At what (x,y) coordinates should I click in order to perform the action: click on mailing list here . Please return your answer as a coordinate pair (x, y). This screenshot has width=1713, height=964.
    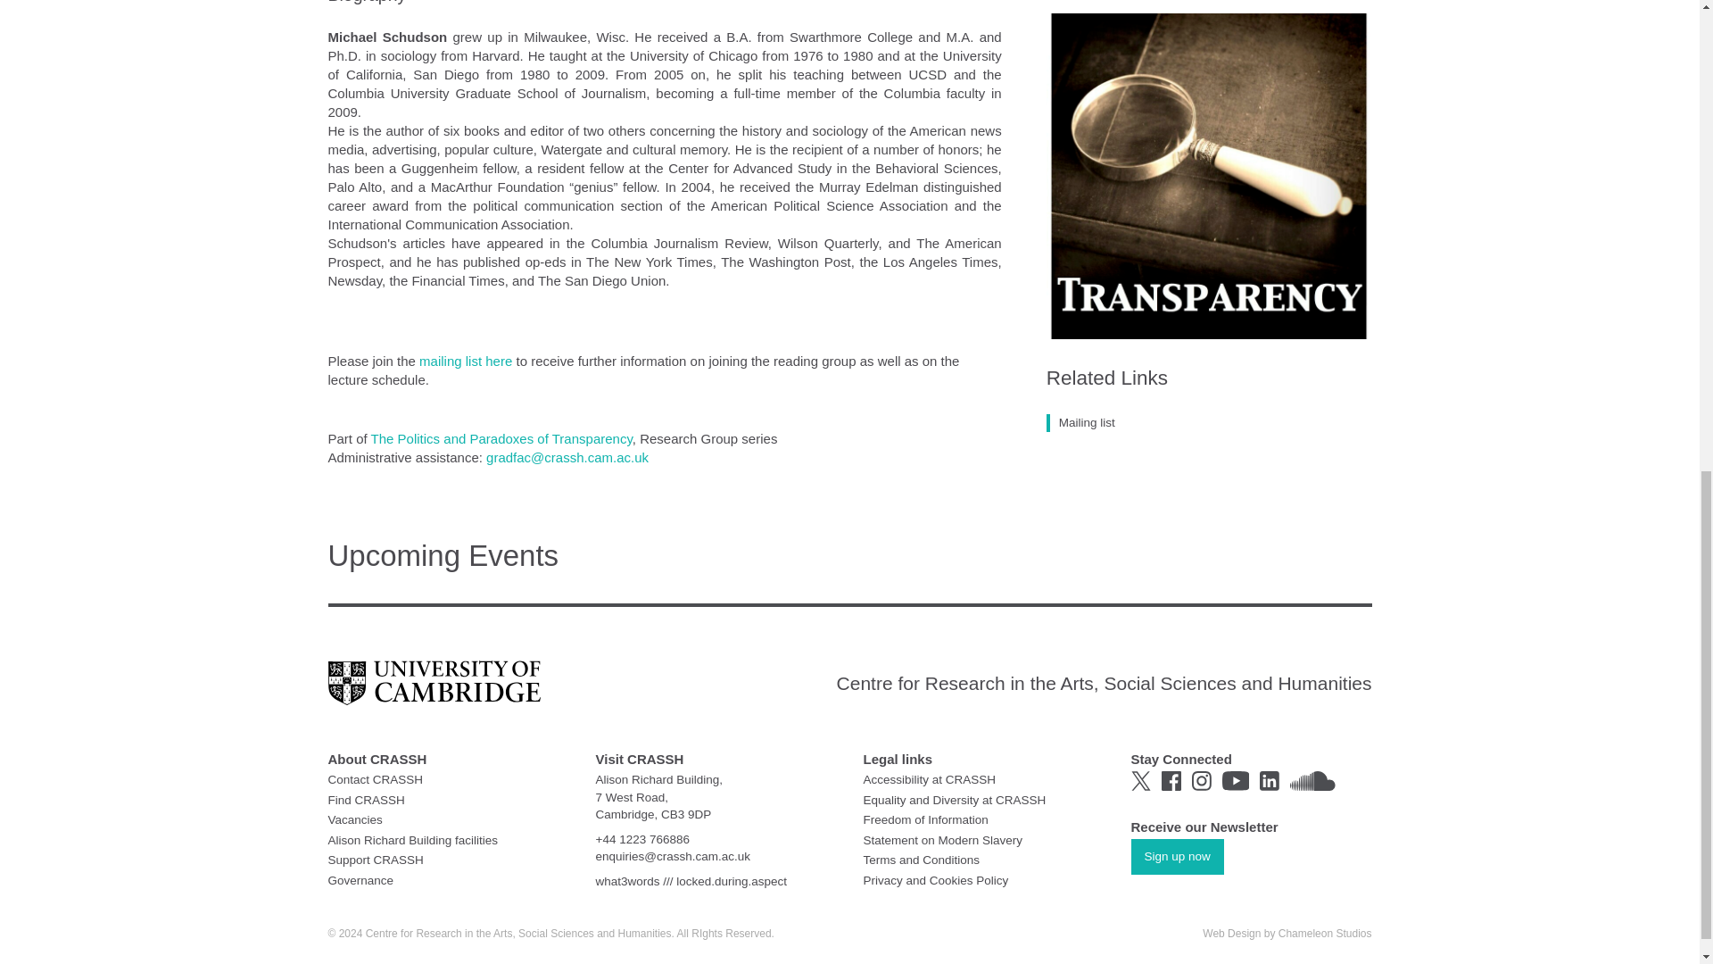
    Looking at the image, I should click on (468, 361).